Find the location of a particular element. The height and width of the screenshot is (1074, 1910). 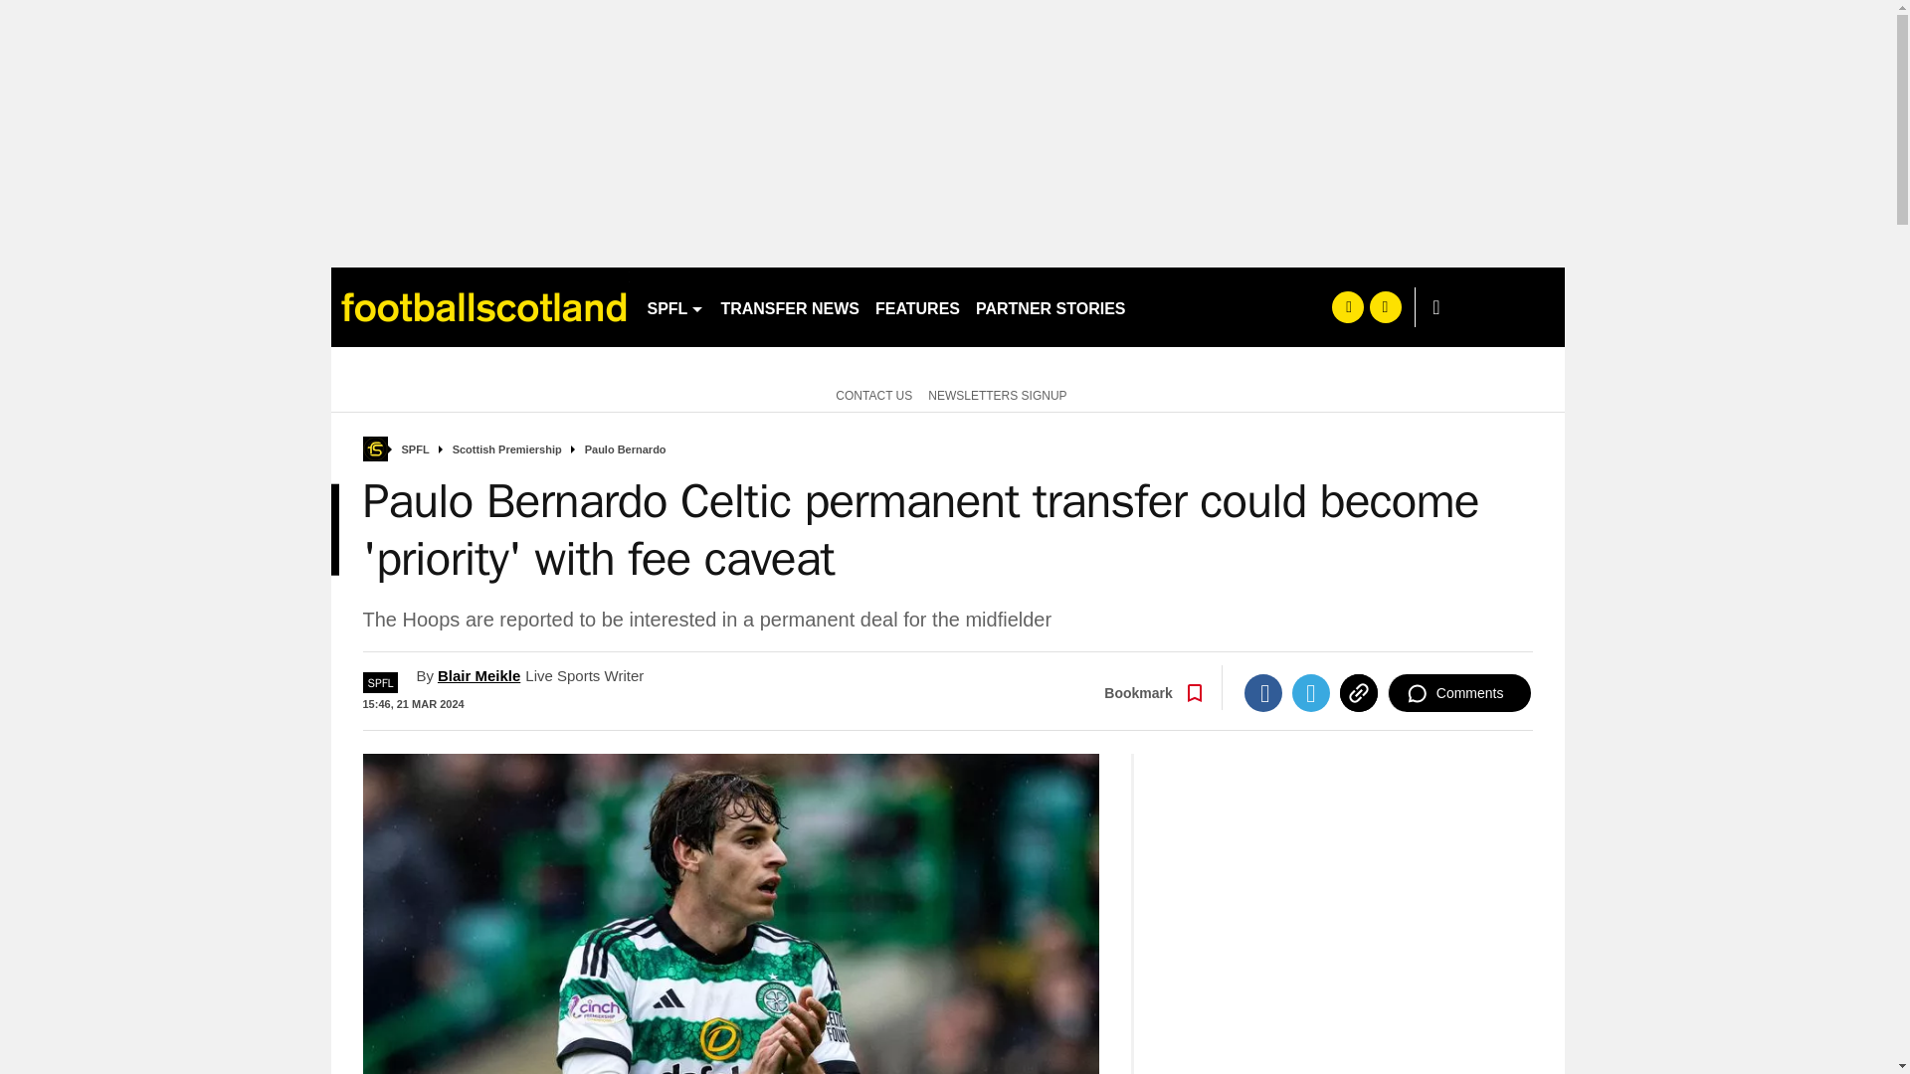

SPFL is located at coordinates (380, 682).